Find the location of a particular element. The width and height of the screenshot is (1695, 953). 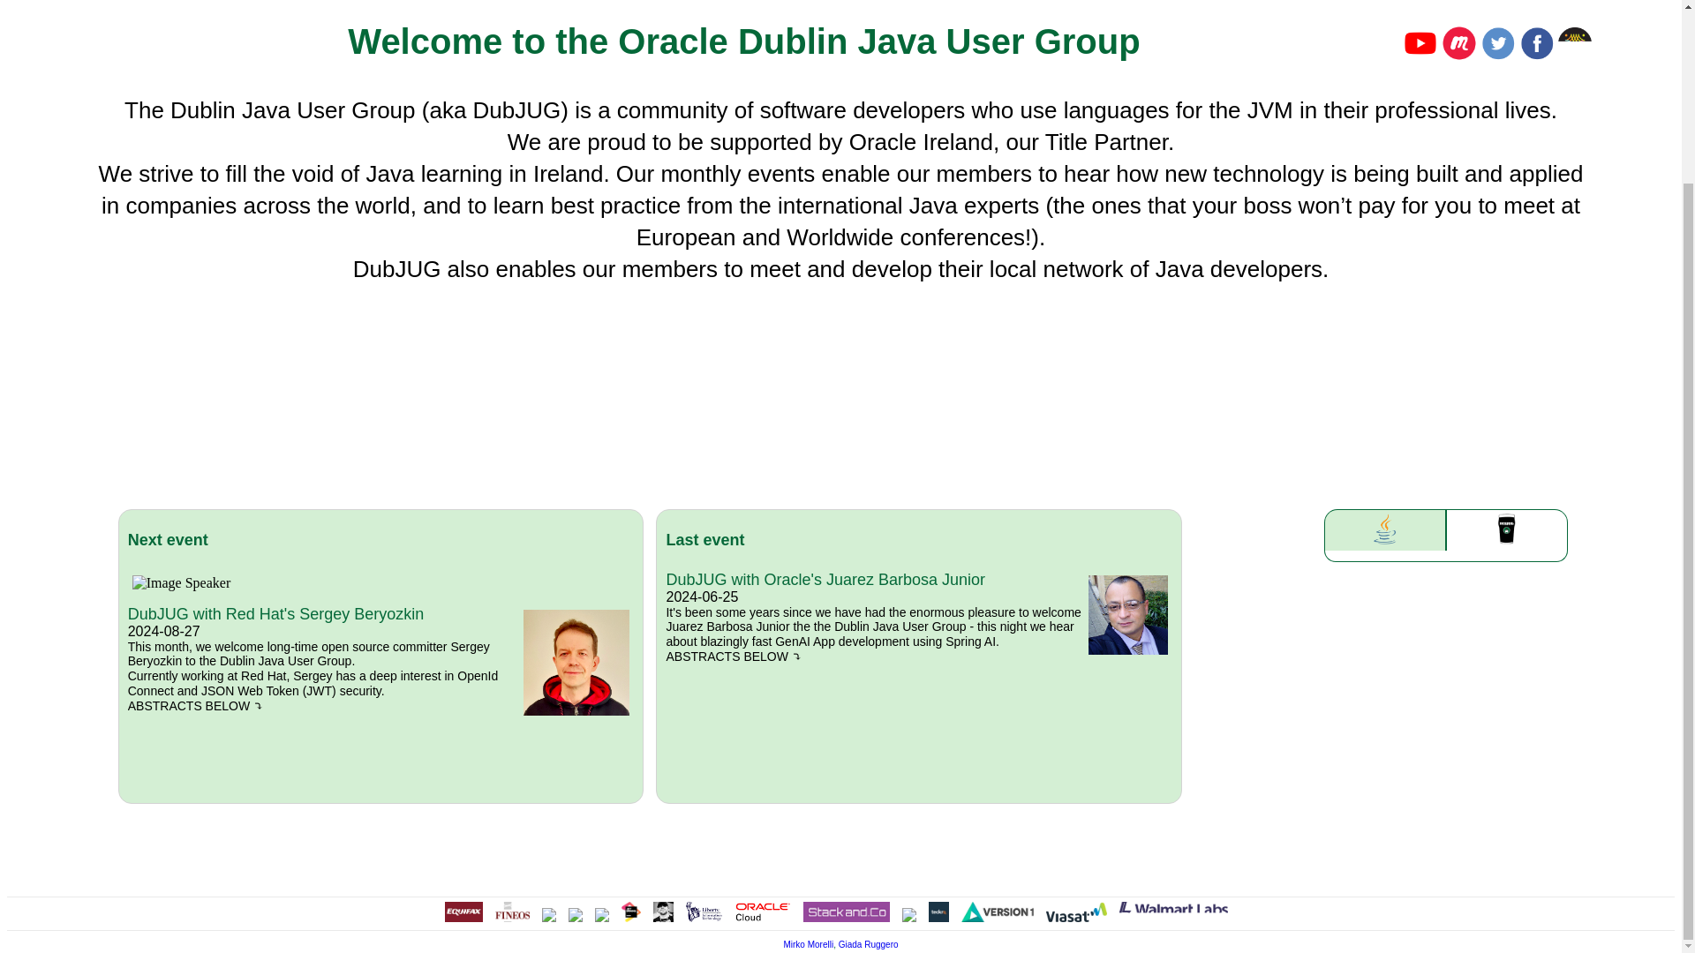

DubJUG with Red Hat's Sergey Beryozkin is located at coordinates (276, 614).